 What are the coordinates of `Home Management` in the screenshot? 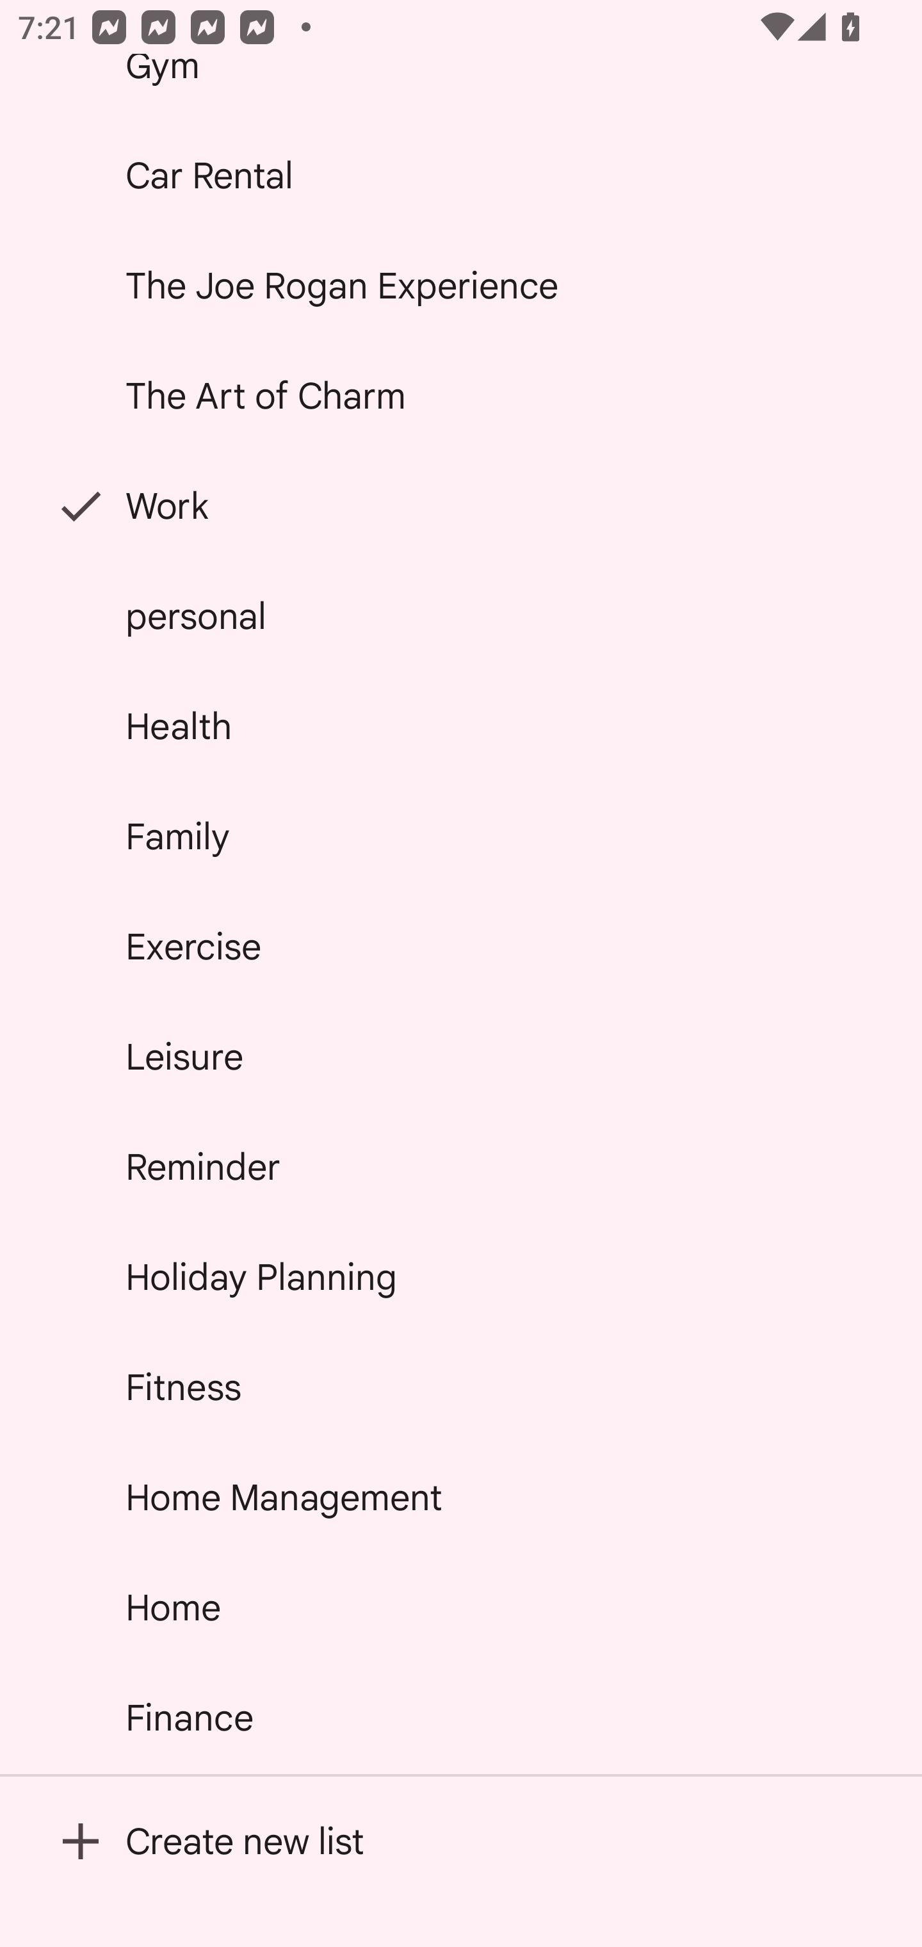 It's located at (461, 1497).